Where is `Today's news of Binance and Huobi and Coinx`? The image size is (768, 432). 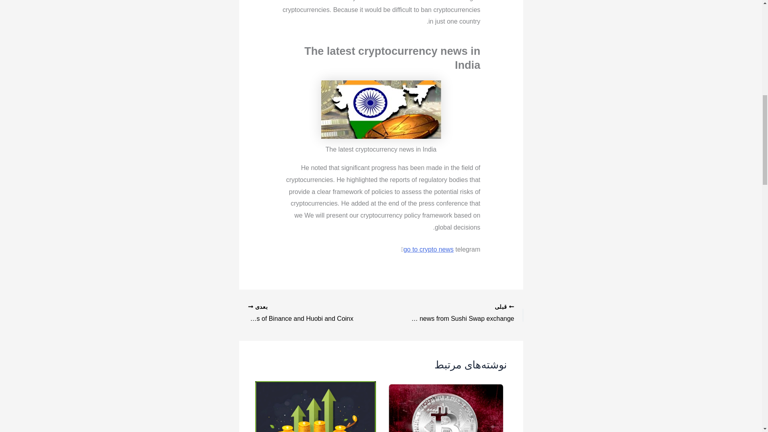
Today's news of Binance and Huobi and Coinx is located at coordinates (296, 314).